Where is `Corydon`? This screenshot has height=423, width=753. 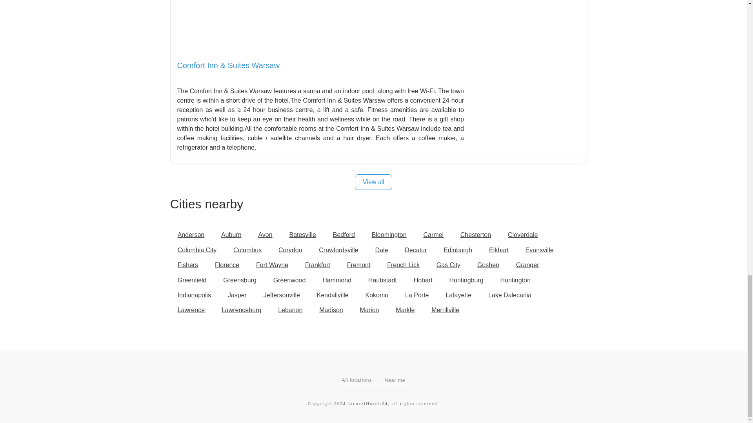 Corydon is located at coordinates (290, 250).